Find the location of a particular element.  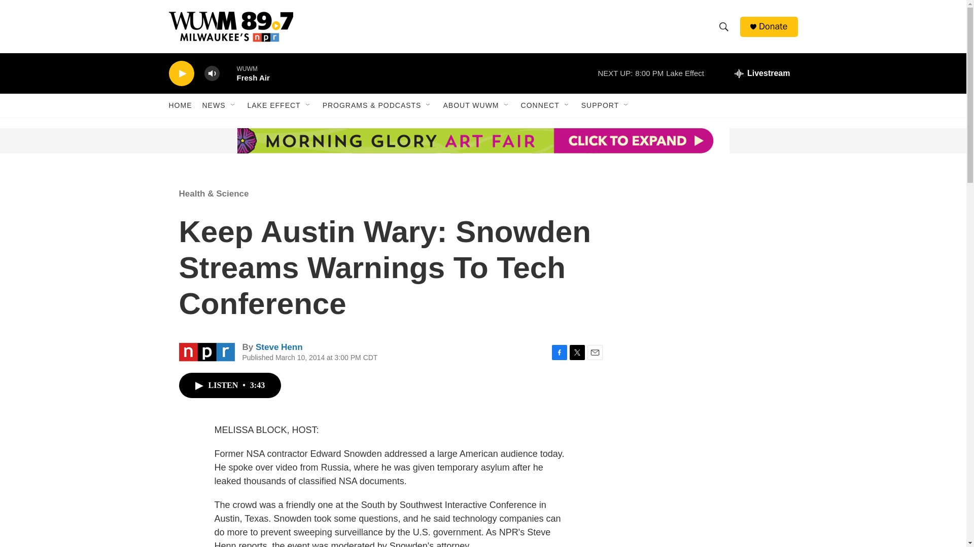

3rd party ad content is located at coordinates (711, 247).